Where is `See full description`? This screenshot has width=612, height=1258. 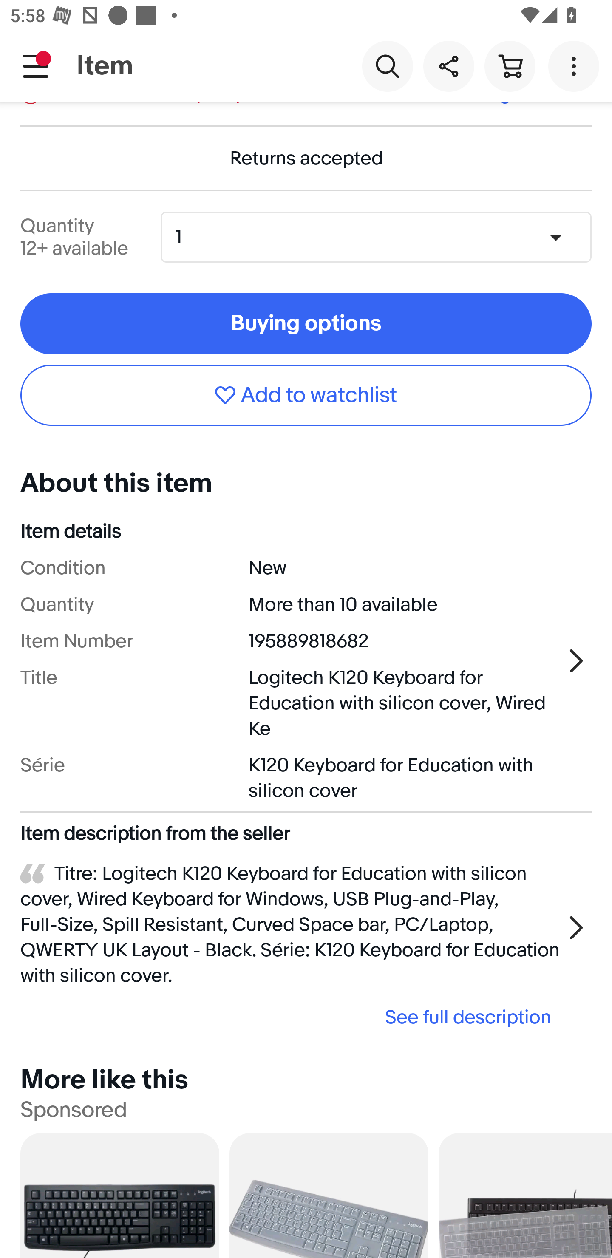
See full description is located at coordinates (291, 1017).